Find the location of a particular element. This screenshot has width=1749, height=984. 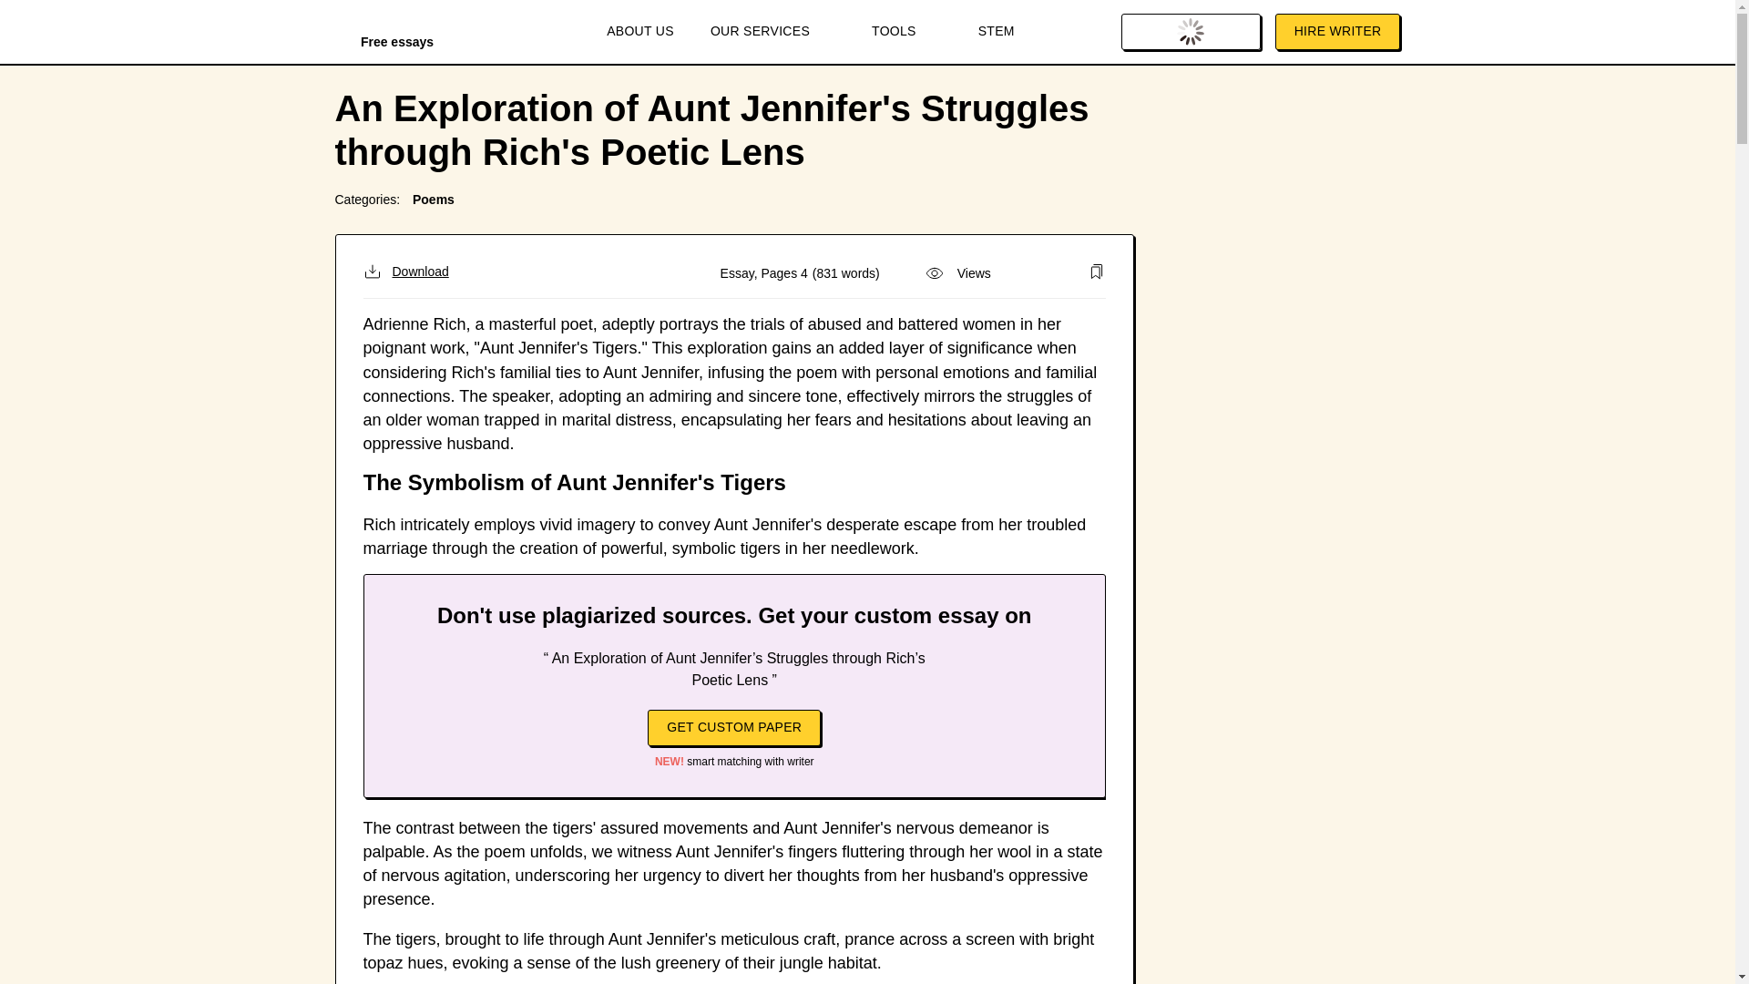

HIRE WRITER is located at coordinates (1337, 32).